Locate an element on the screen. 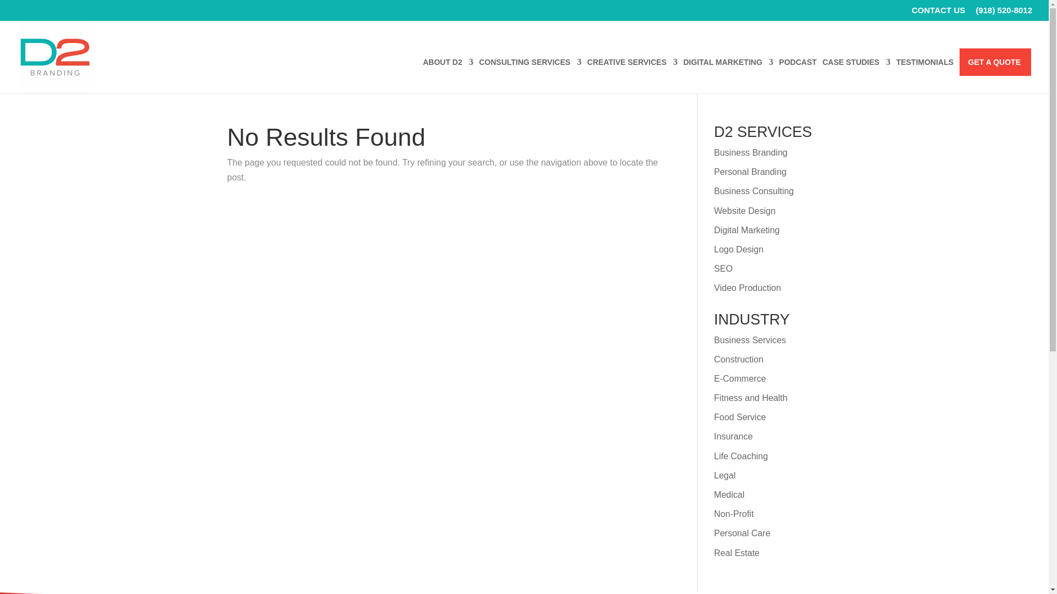  CONSULTING SERVICES is located at coordinates (530, 75).